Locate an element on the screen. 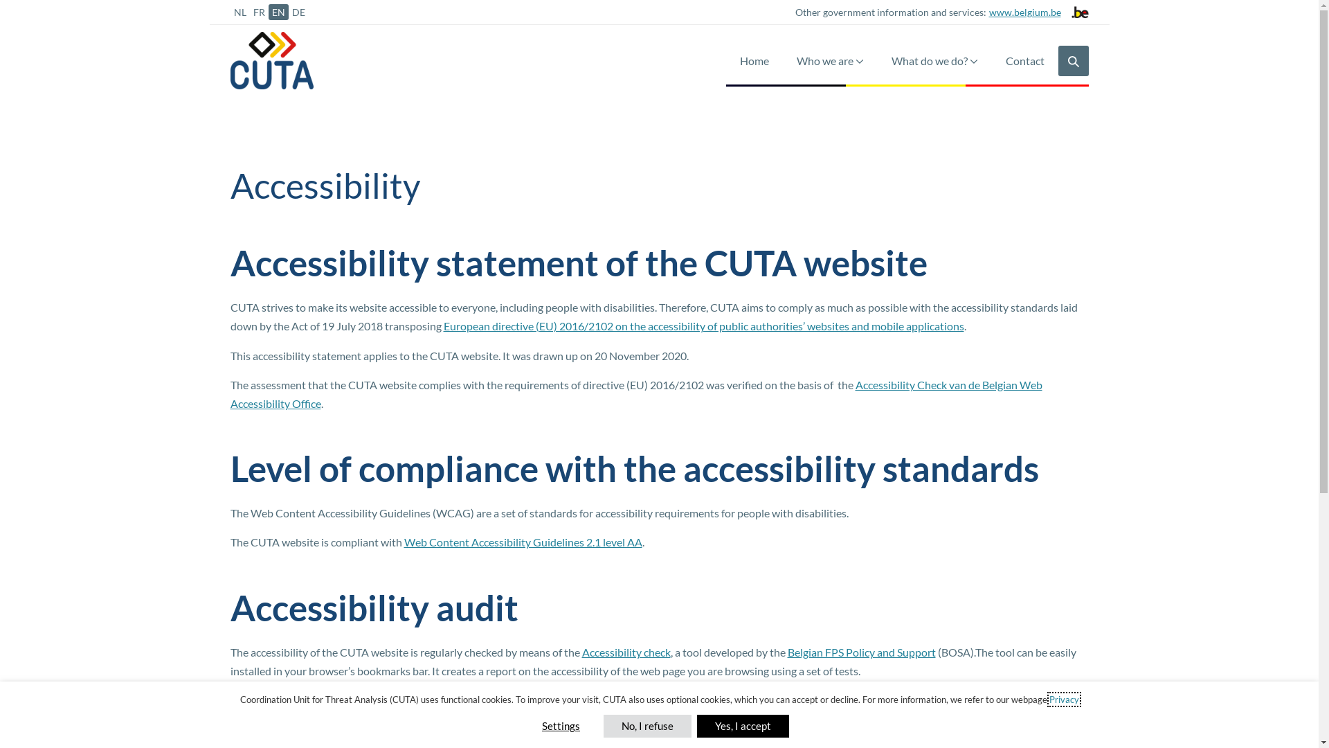  www.belgium.be is located at coordinates (1023, 12).